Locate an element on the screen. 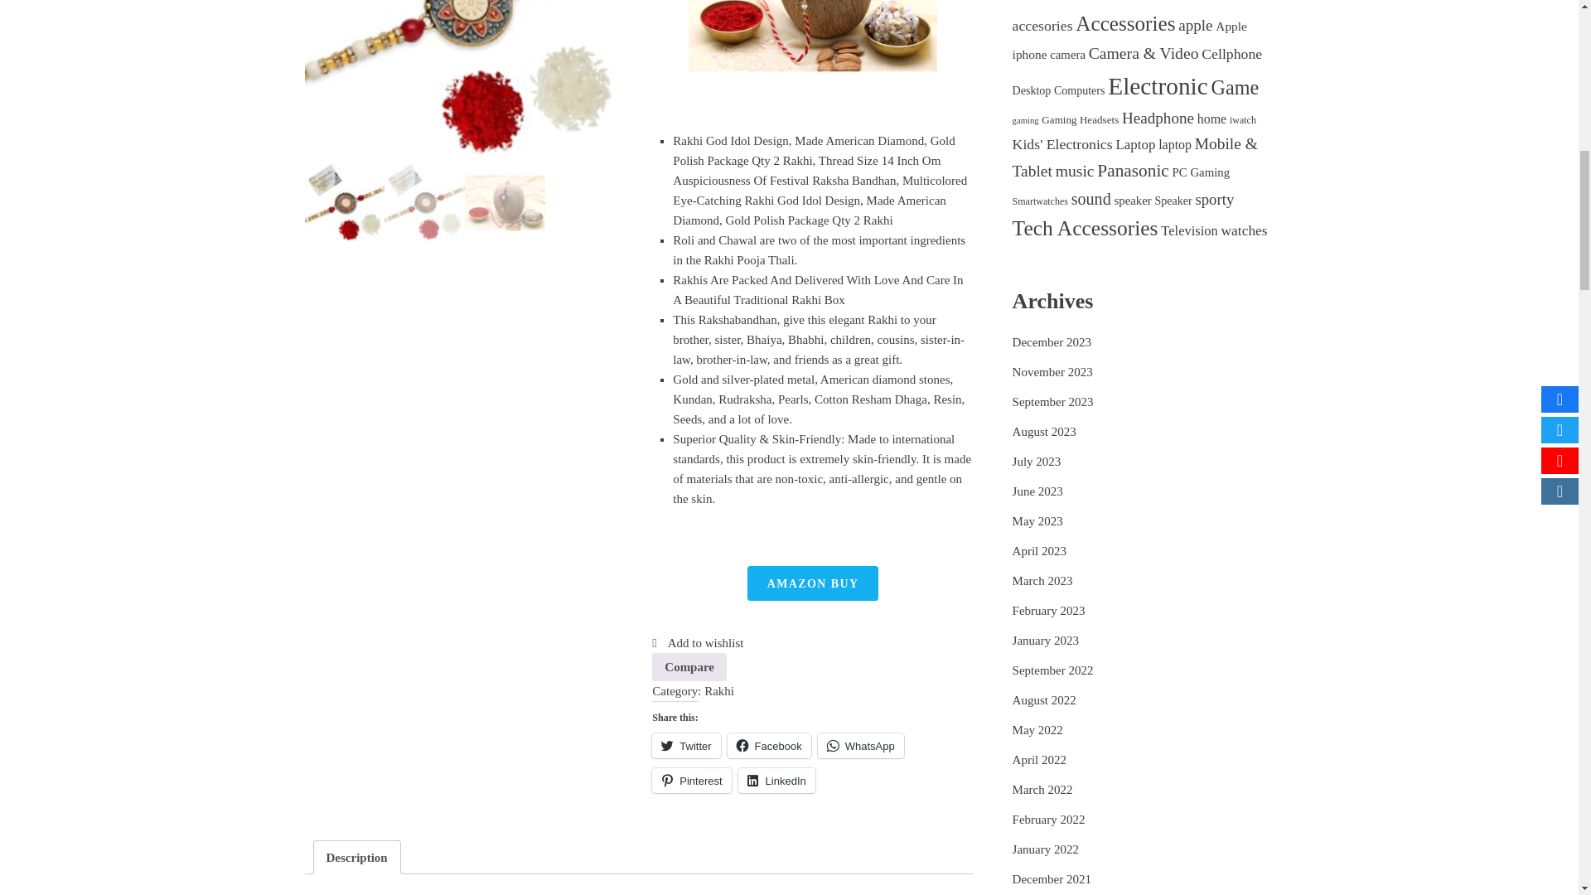  WhatsApp is located at coordinates (860, 745).